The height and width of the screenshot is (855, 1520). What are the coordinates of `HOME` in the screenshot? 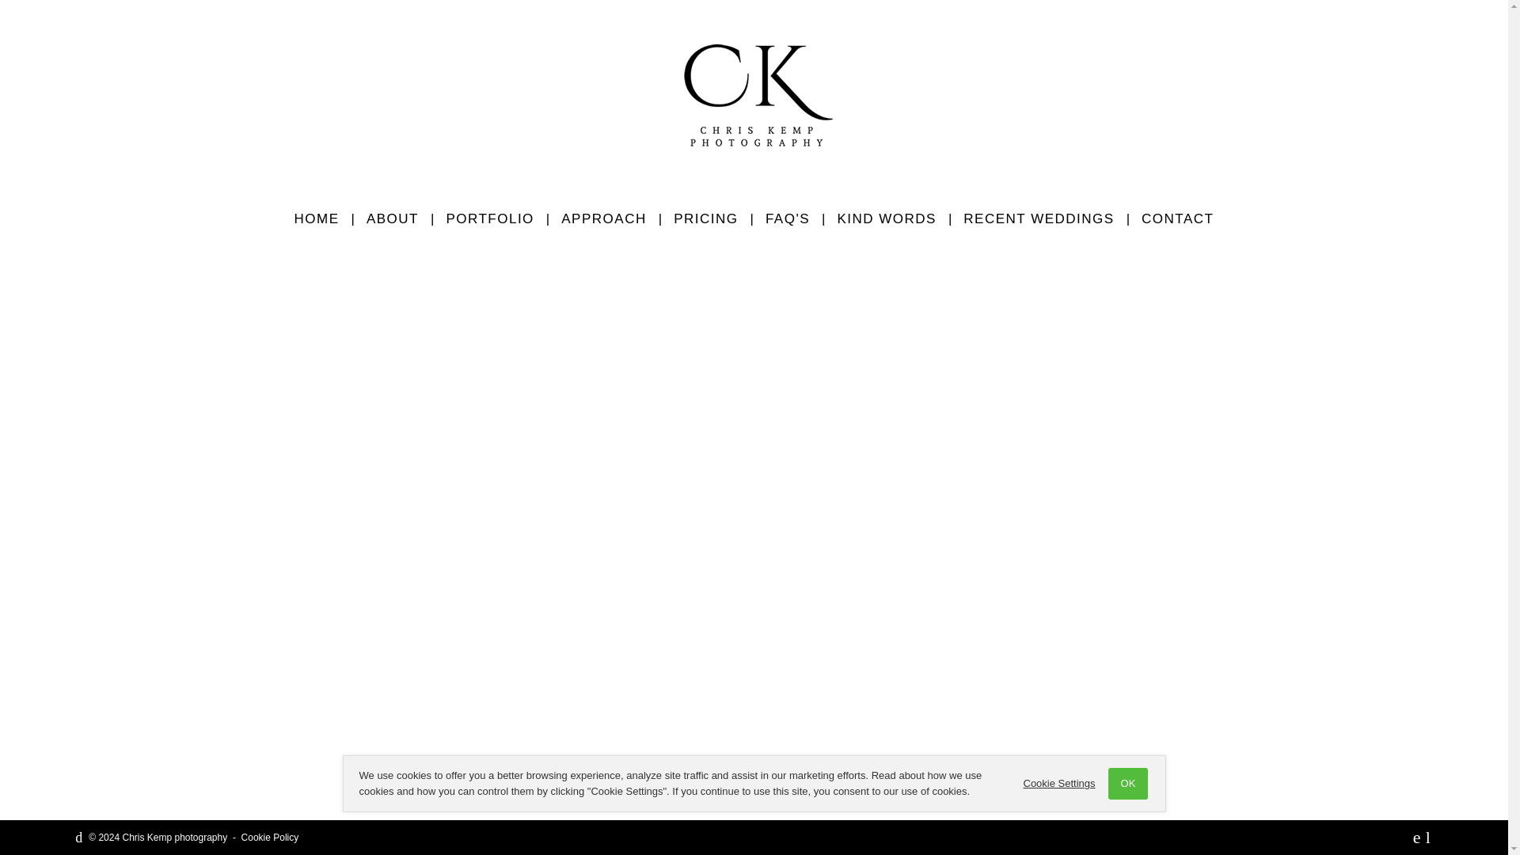 It's located at (317, 218).